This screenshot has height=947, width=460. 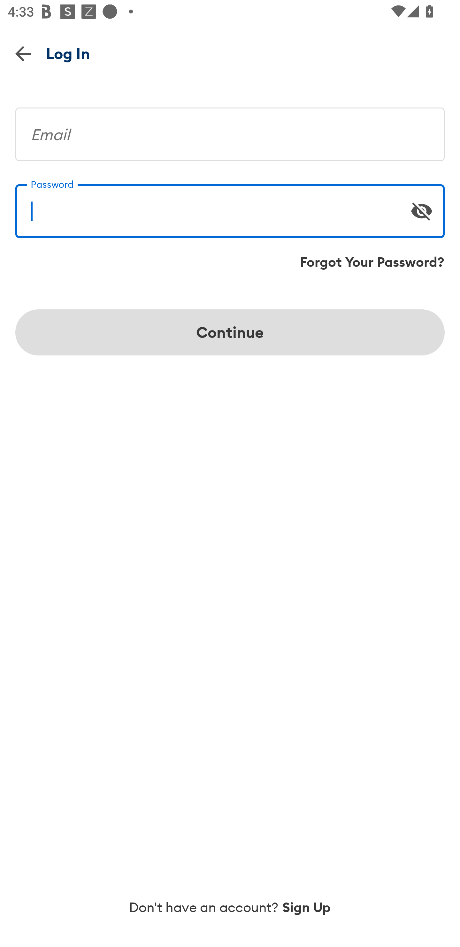 What do you see at coordinates (230, 332) in the screenshot?
I see `Continue` at bounding box center [230, 332].